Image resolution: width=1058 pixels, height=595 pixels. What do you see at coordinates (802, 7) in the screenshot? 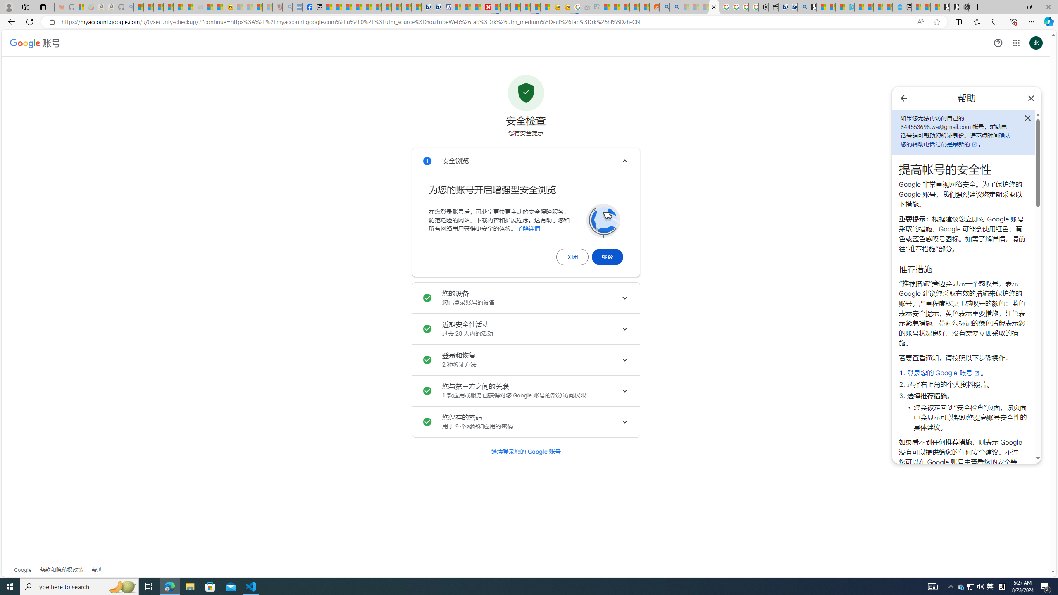
I see `Bing Real Estate - Home sales and rental listings` at bounding box center [802, 7].